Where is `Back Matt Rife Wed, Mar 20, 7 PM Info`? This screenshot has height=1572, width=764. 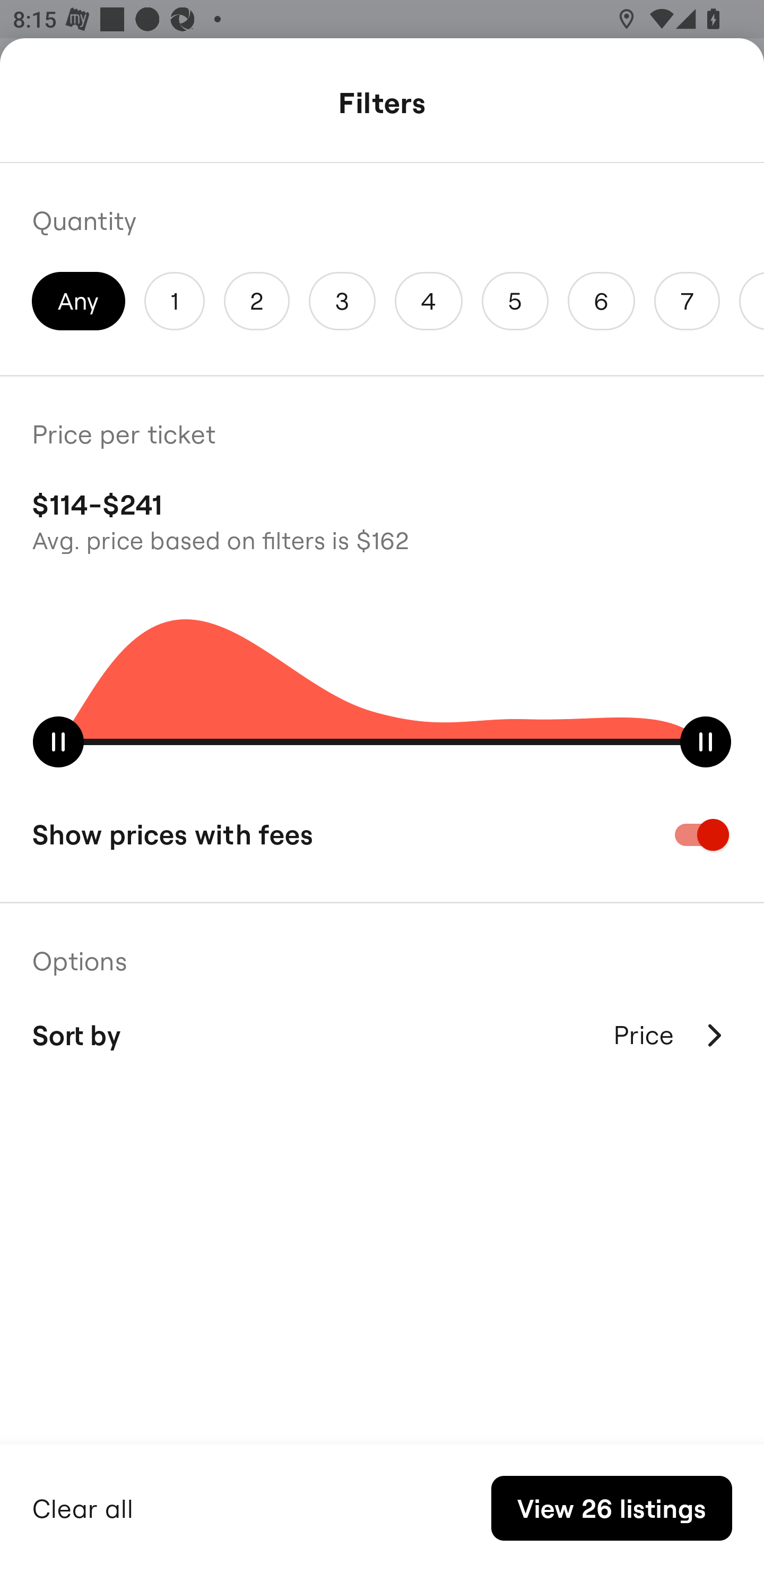 Back Matt Rife Wed, Mar 20, 7 PM Info is located at coordinates (382, 105).